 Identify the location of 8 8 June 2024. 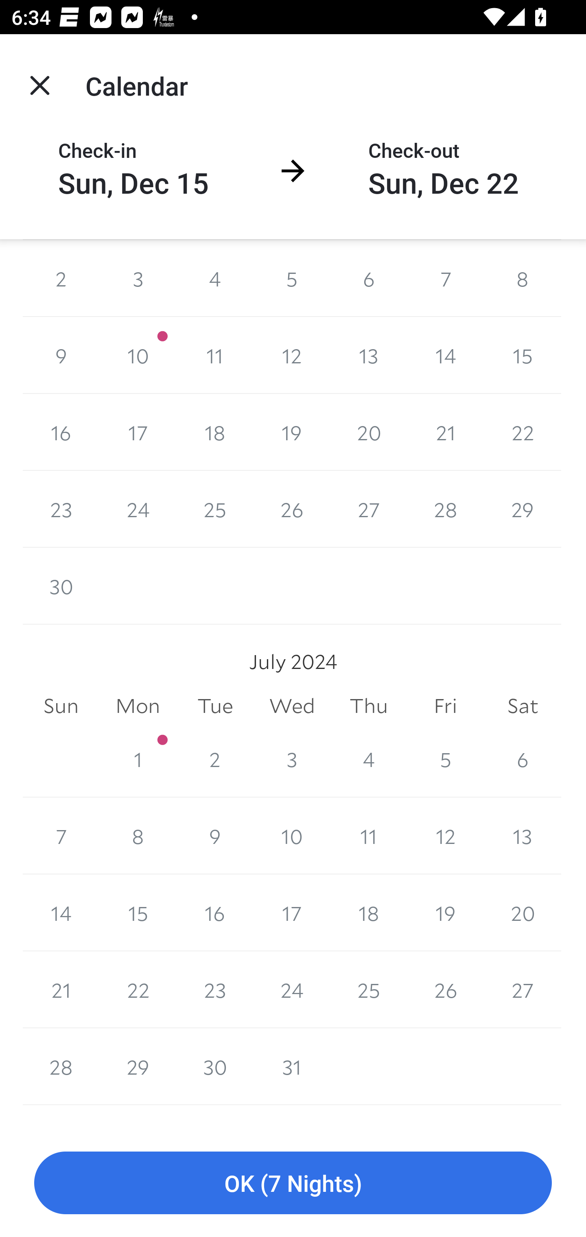
(523, 278).